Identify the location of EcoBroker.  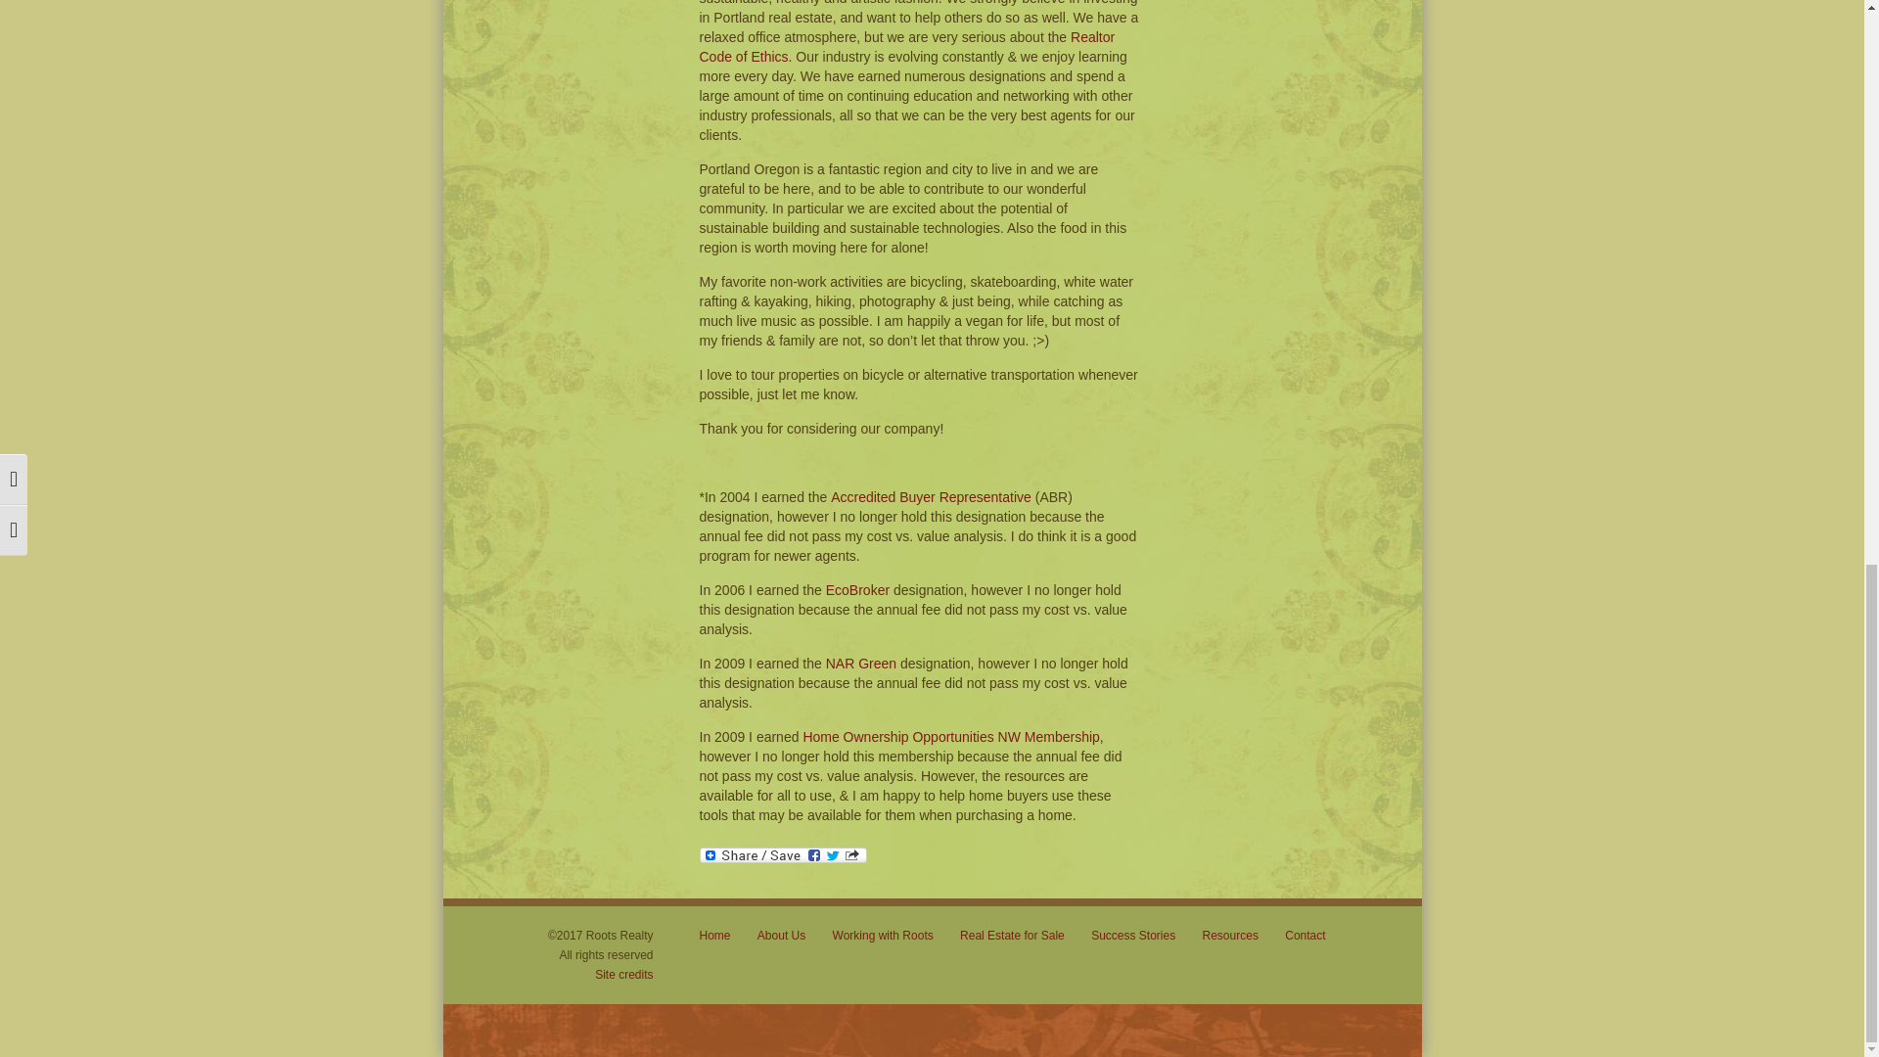
(857, 590).